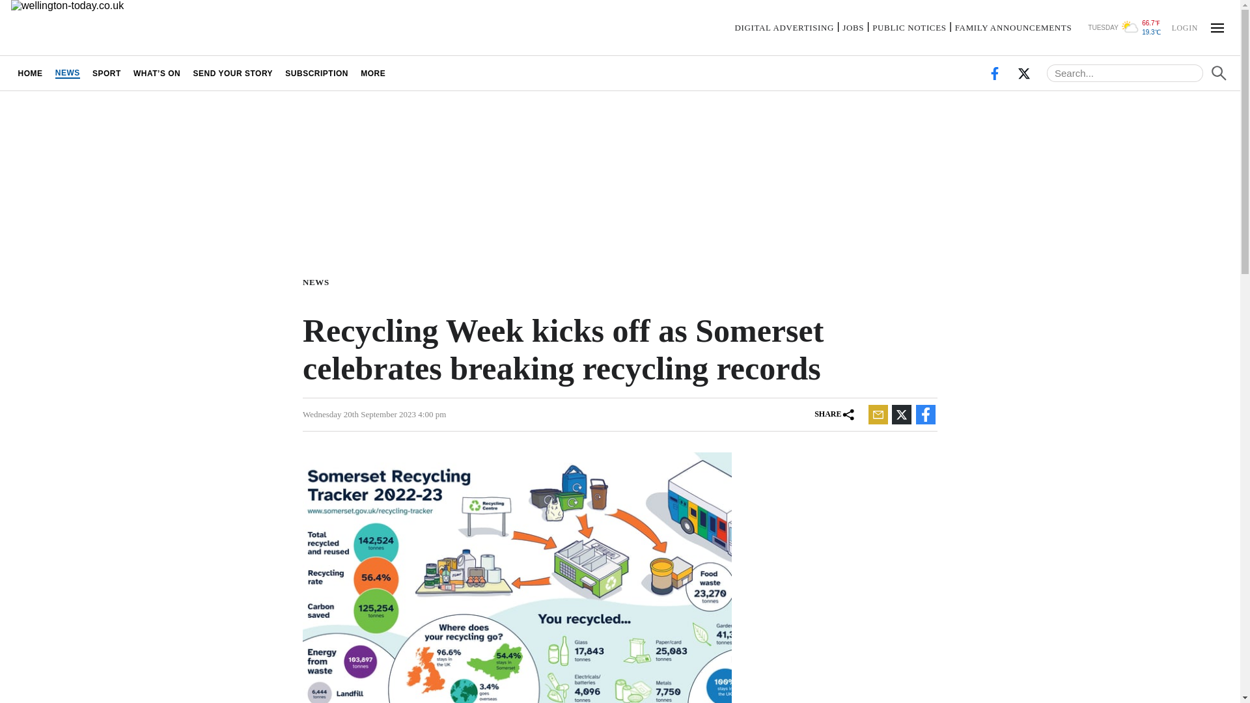 The image size is (1250, 703). What do you see at coordinates (30, 73) in the screenshot?
I see `HOME` at bounding box center [30, 73].